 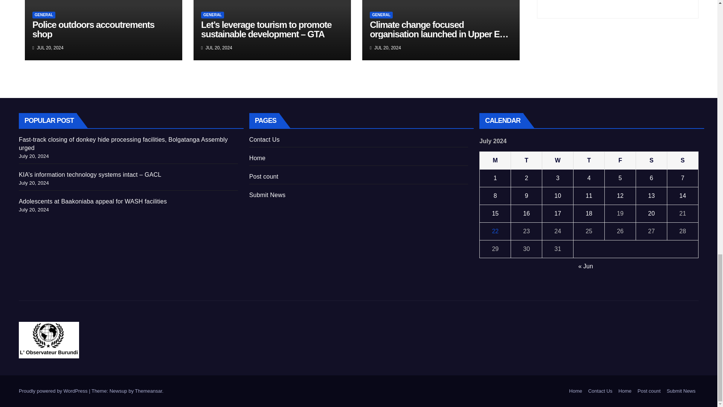 What do you see at coordinates (93, 29) in the screenshot?
I see `Permalink to: Police outdoors accoutrements shop` at bounding box center [93, 29].